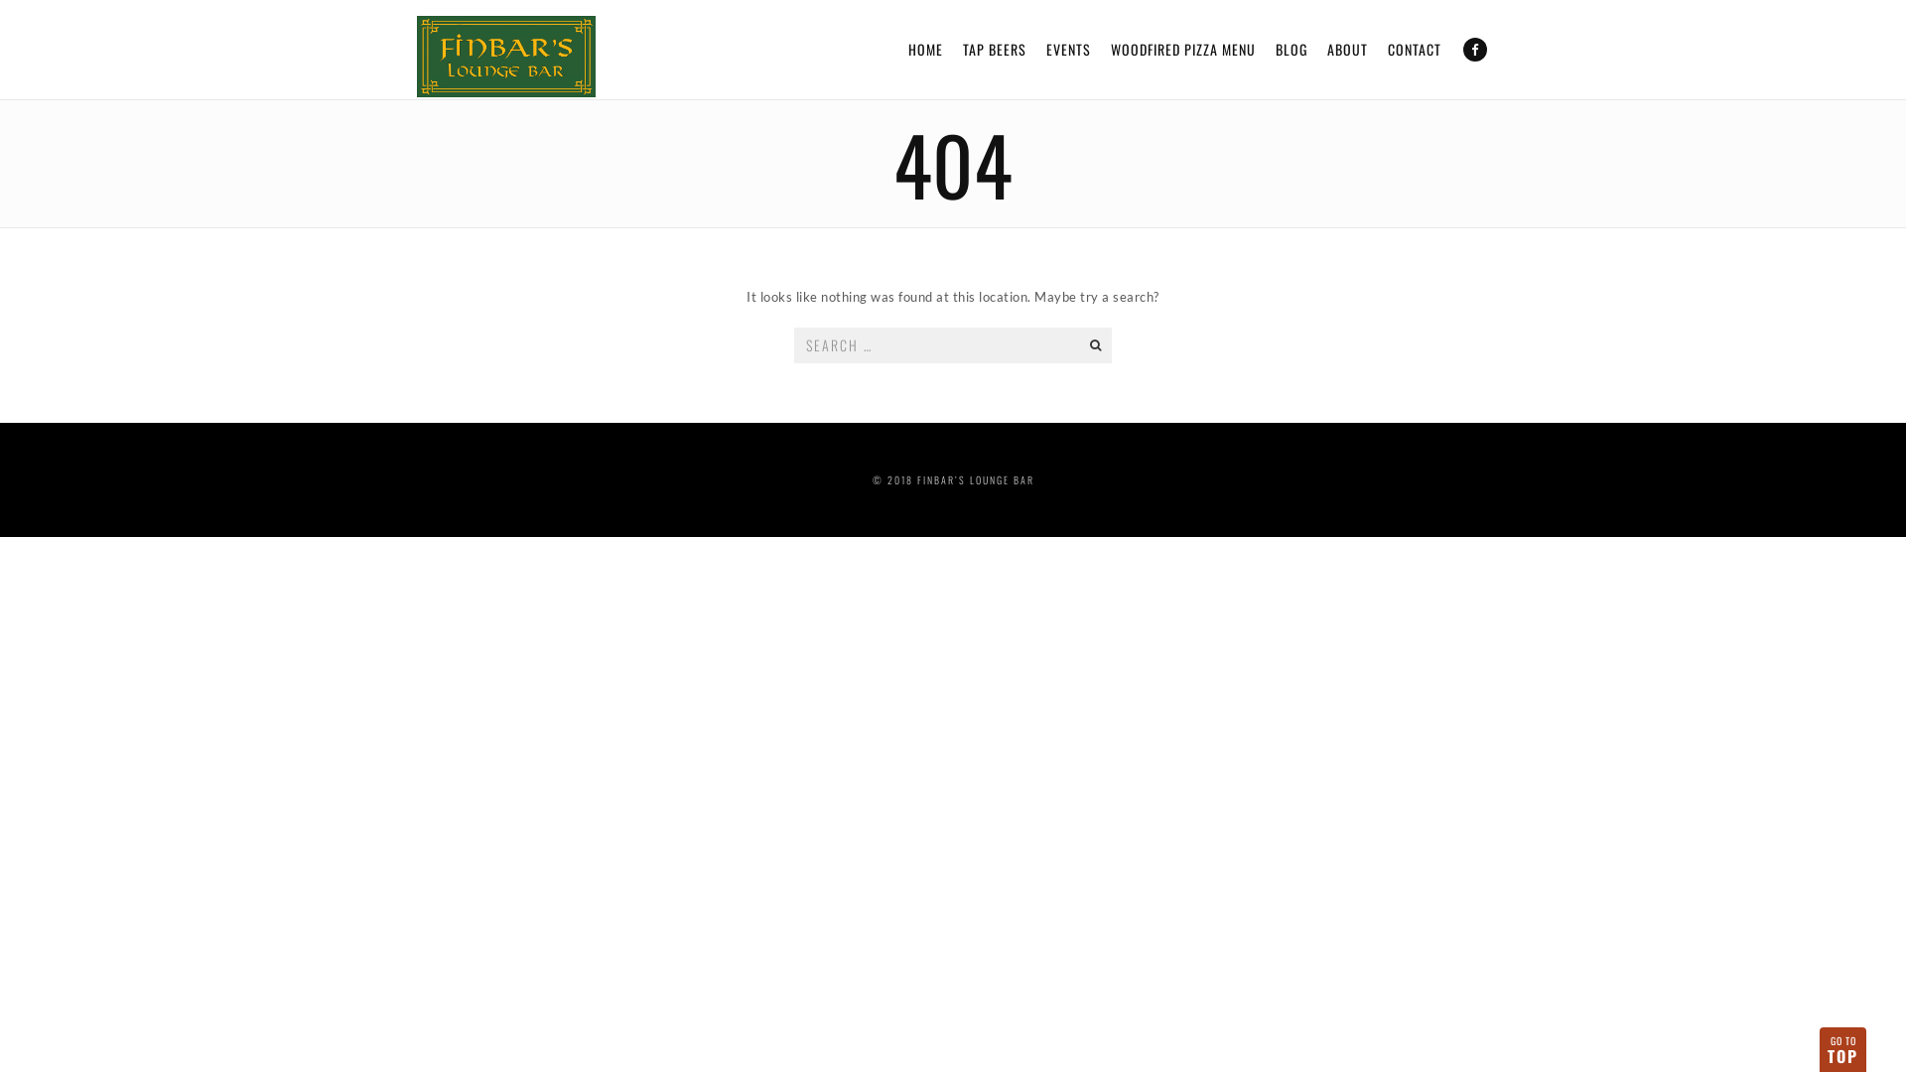 The image size is (1906, 1072). I want to click on TAP BEERS, so click(995, 50).